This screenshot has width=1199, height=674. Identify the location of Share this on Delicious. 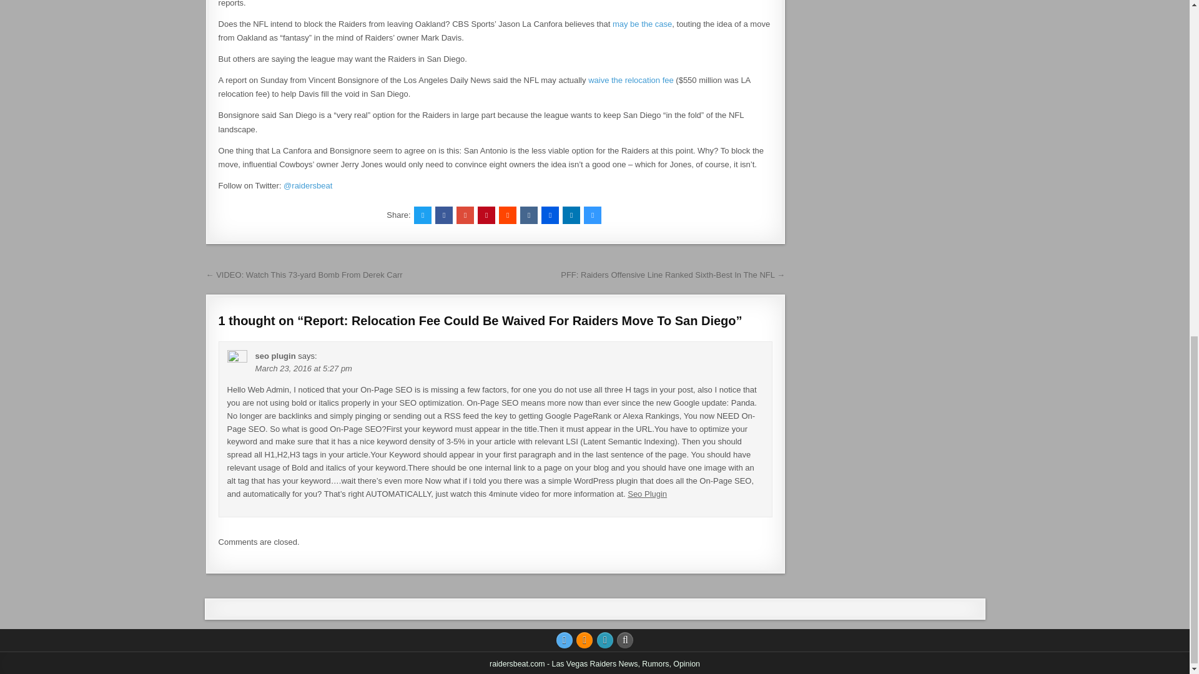
(593, 215).